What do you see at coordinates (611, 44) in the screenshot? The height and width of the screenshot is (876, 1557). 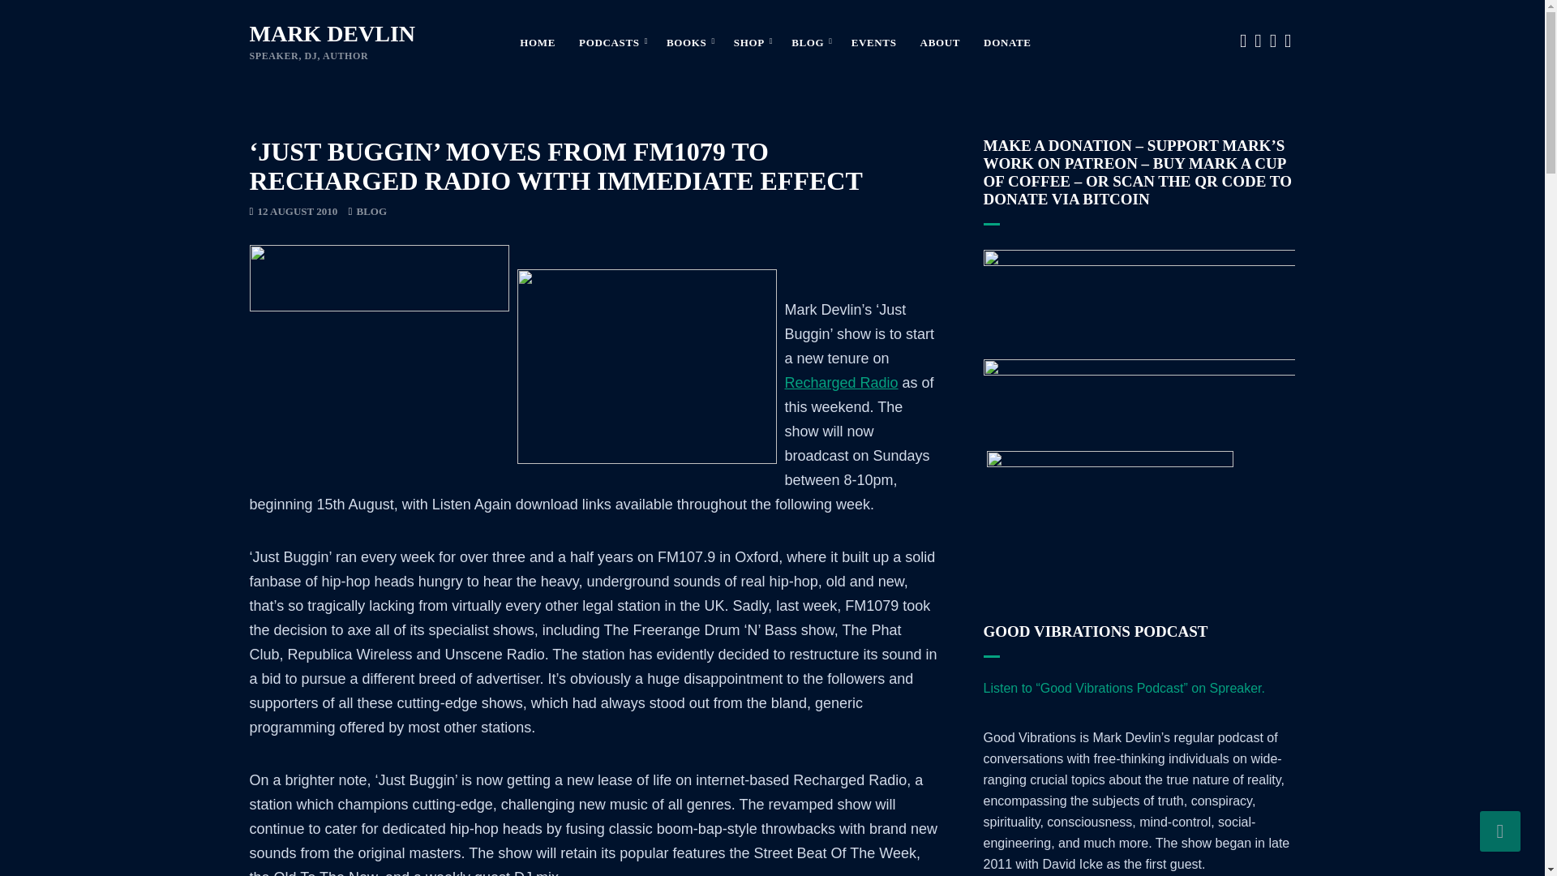 I see `PODCASTS` at bounding box center [611, 44].